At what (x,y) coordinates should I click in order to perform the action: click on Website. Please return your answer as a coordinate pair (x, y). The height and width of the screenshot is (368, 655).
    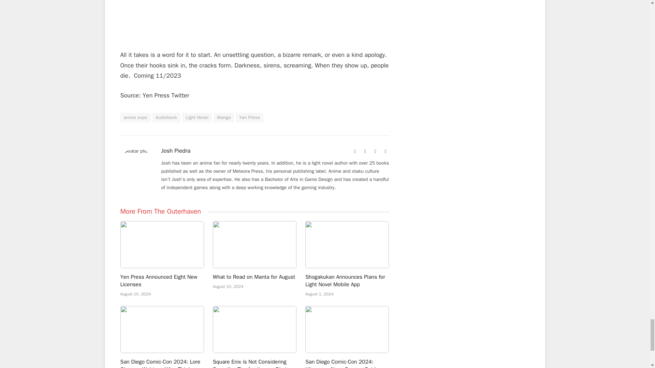
    Looking at the image, I should click on (355, 151).